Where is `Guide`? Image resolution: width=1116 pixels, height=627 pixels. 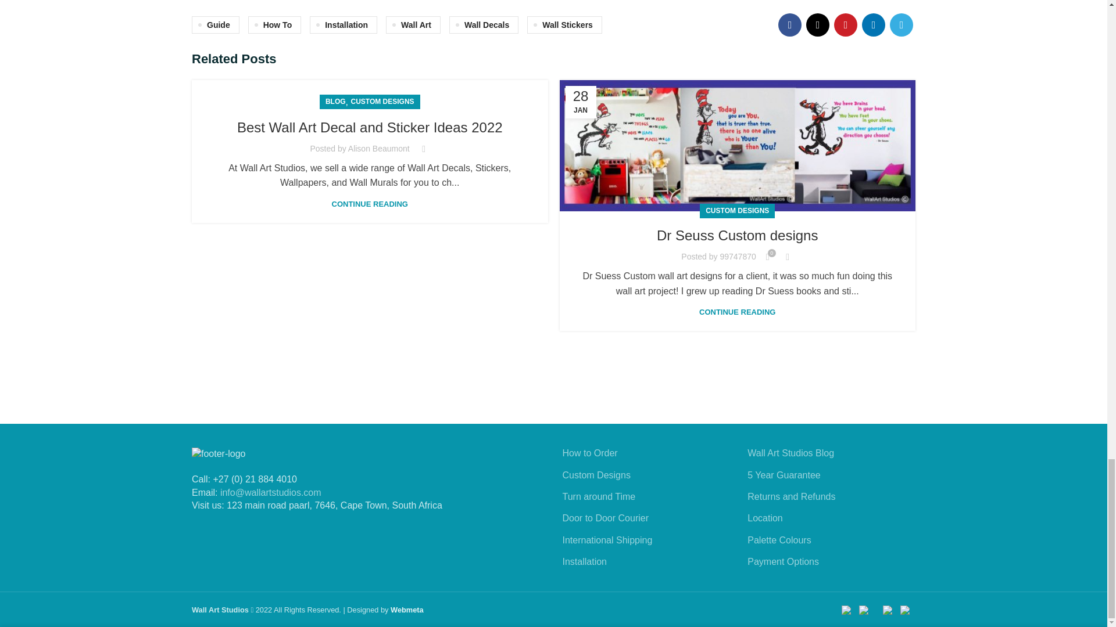
Guide is located at coordinates (216, 25).